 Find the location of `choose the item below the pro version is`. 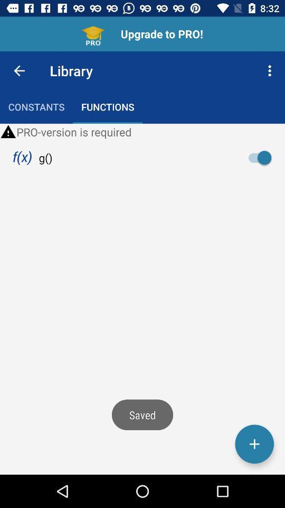

choose the item below the pro version is is located at coordinates (263, 158).